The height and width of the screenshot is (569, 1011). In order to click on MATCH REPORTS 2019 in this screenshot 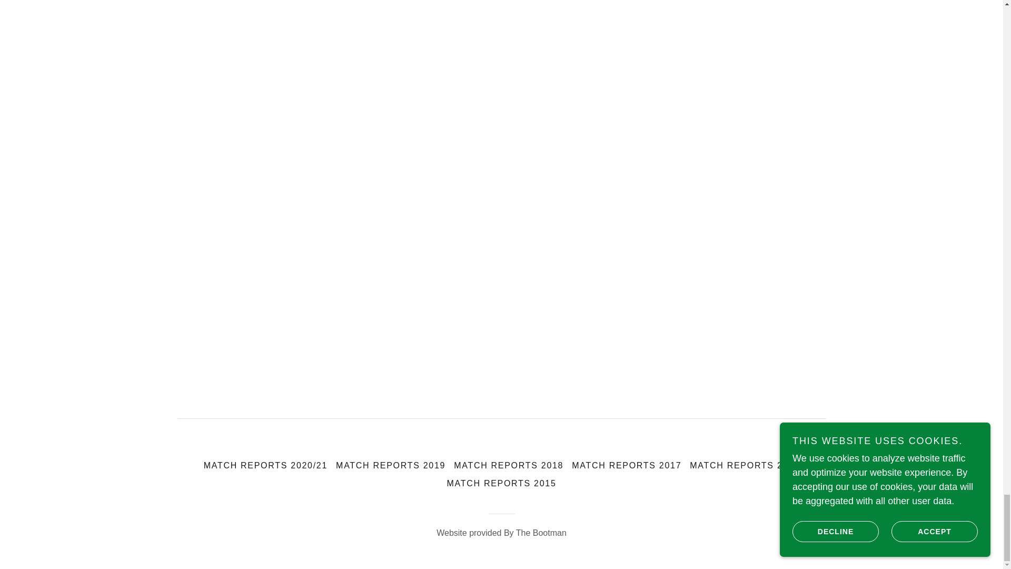, I will do `click(391, 466)`.